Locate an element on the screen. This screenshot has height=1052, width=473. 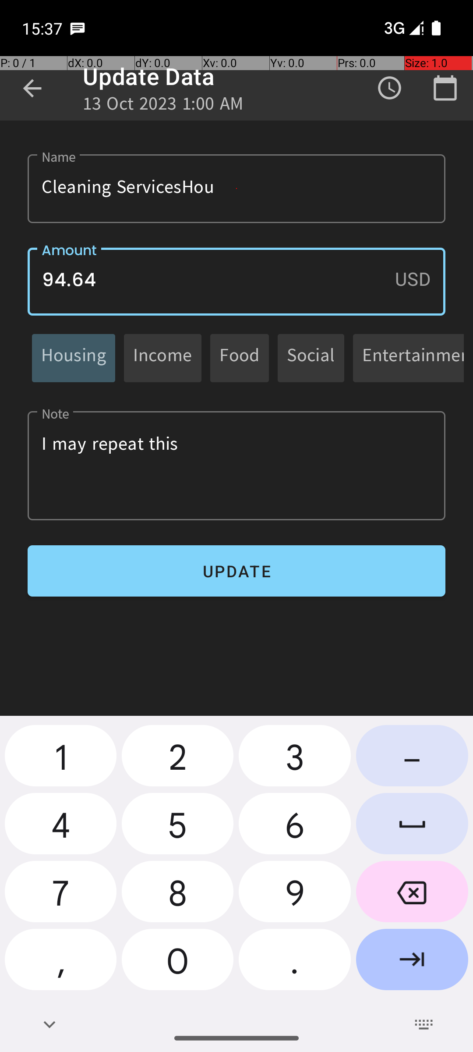
Dash is located at coordinates (412, 759).